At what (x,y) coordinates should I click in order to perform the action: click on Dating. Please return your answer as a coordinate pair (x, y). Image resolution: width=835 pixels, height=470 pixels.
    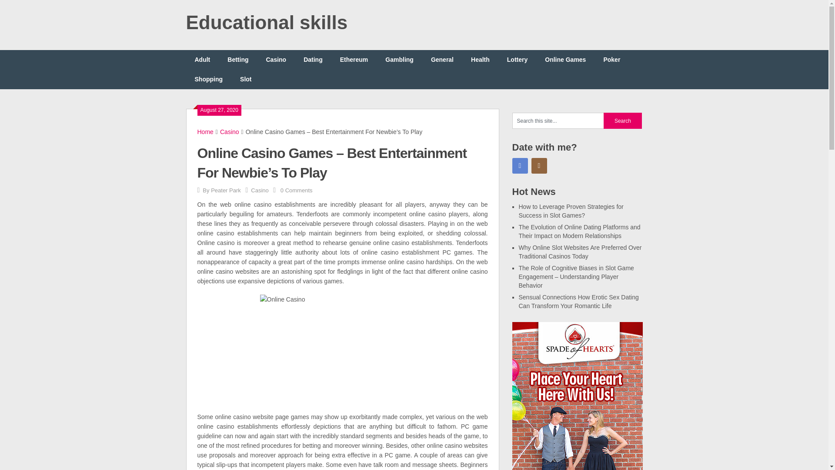
    Looking at the image, I should click on (313, 59).